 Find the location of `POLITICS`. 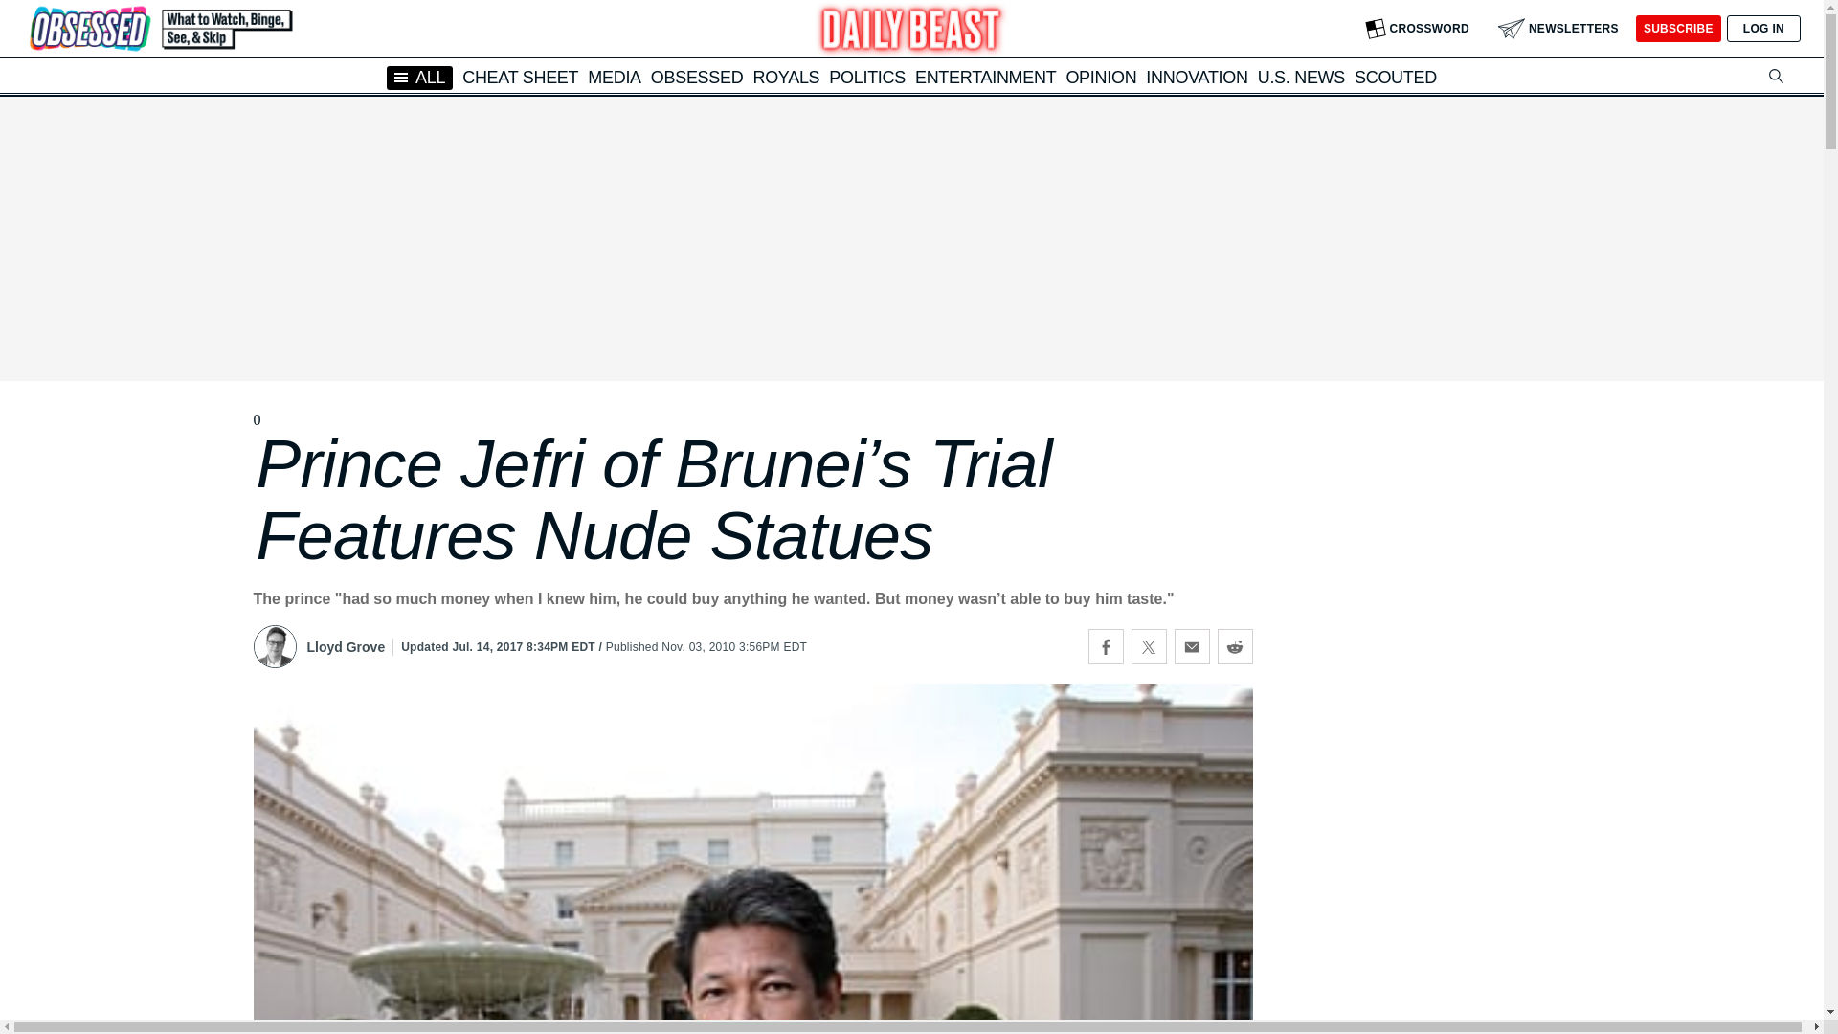

POLITICS is located at coordinates (867, 77).